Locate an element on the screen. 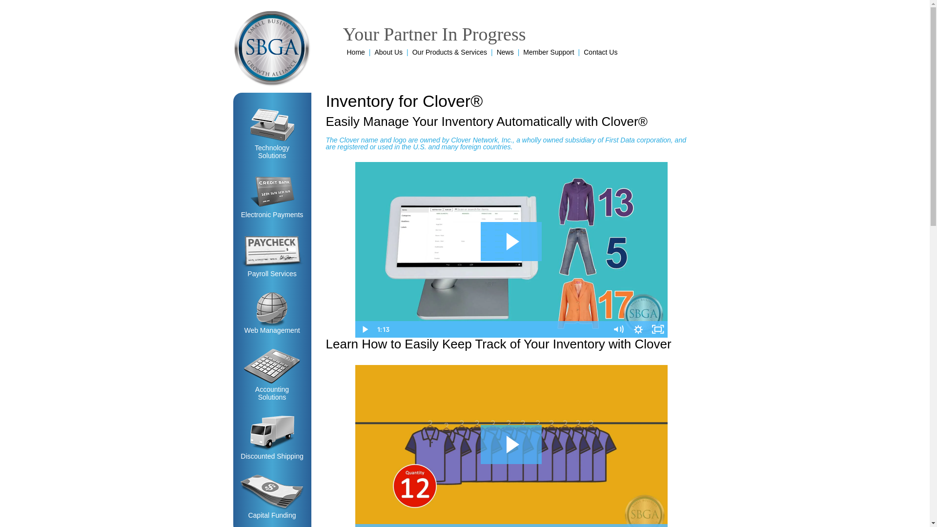 The width and height of the screenshot is (937, 527). Capital Funding is located at coordinates (271, 497).